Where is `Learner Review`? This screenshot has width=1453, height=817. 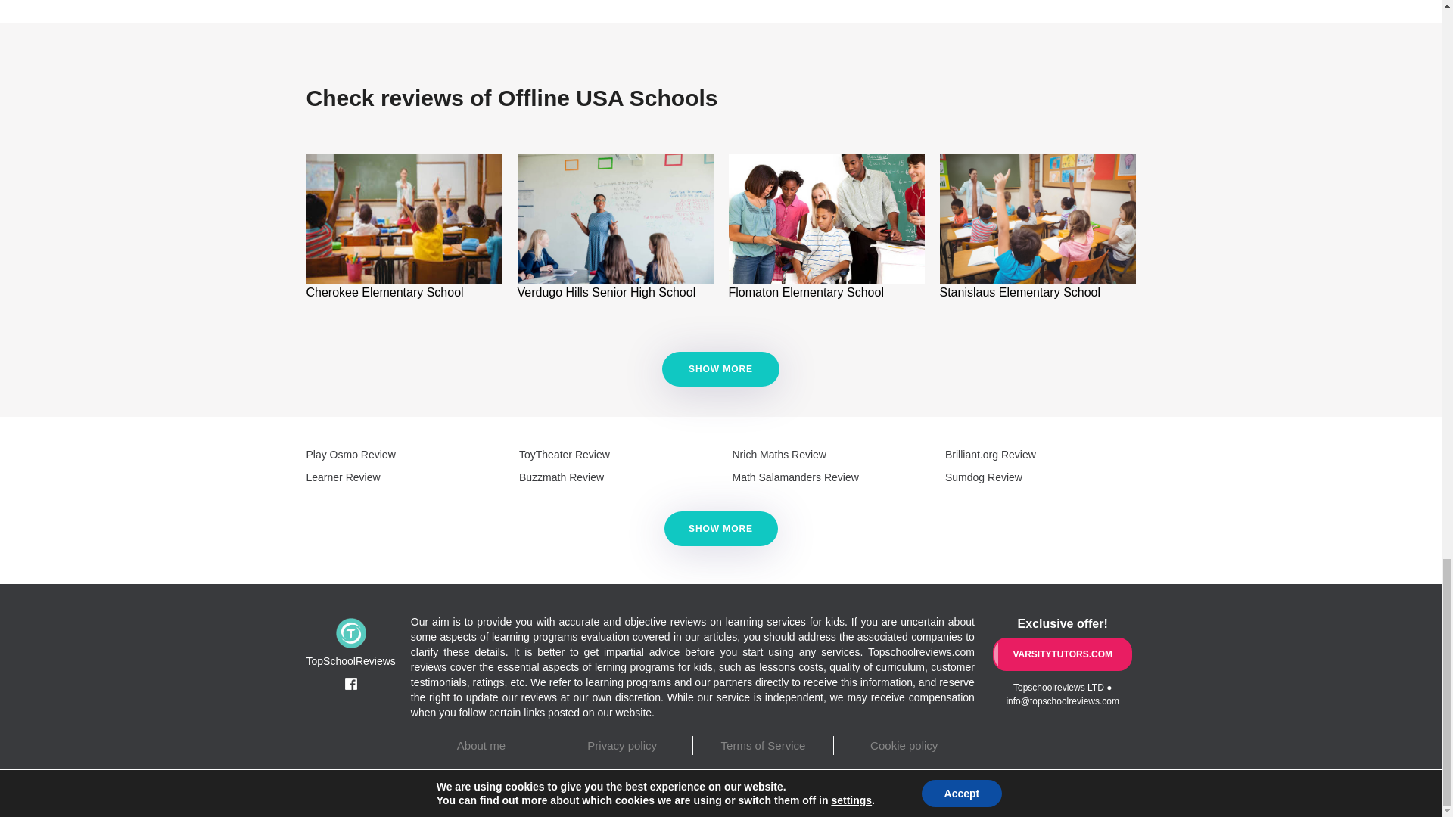
Learner Review is located at coordinates (342, 477).